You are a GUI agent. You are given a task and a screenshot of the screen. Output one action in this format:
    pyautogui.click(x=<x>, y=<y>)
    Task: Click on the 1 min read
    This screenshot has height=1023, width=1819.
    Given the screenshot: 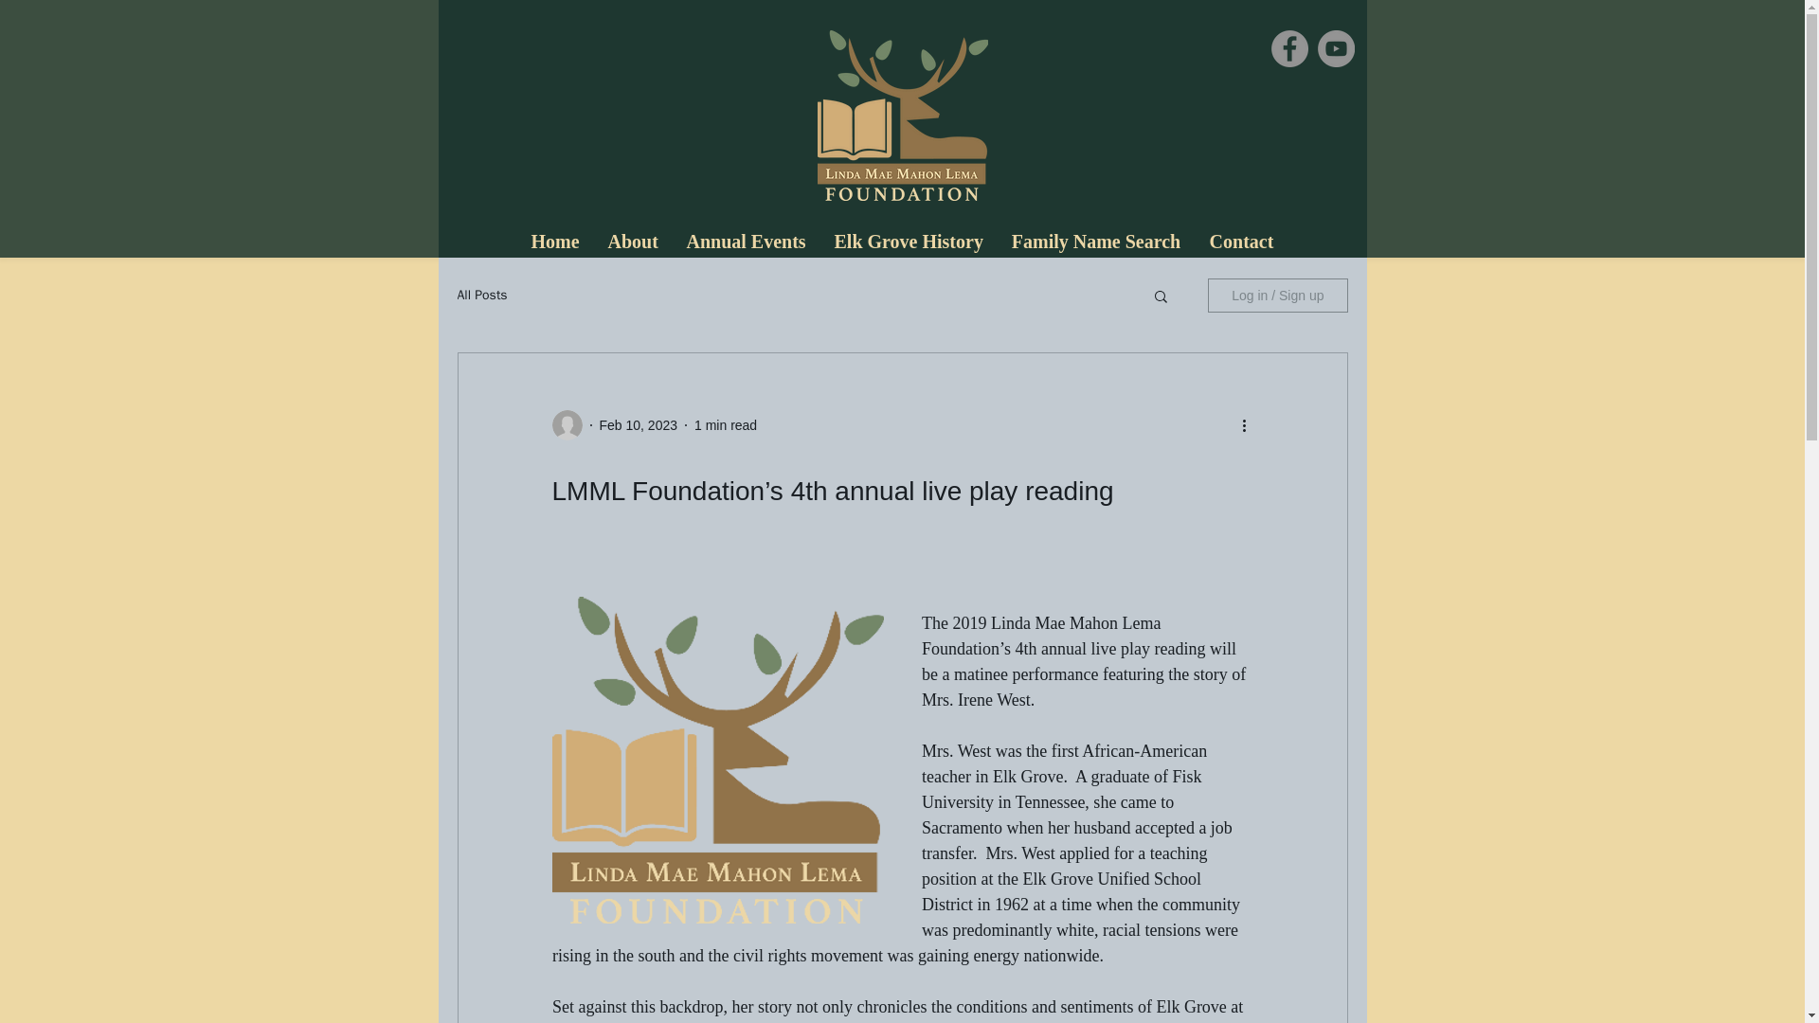 What is the action you would take?
    pyautogui.click(x=726, y=423)
    